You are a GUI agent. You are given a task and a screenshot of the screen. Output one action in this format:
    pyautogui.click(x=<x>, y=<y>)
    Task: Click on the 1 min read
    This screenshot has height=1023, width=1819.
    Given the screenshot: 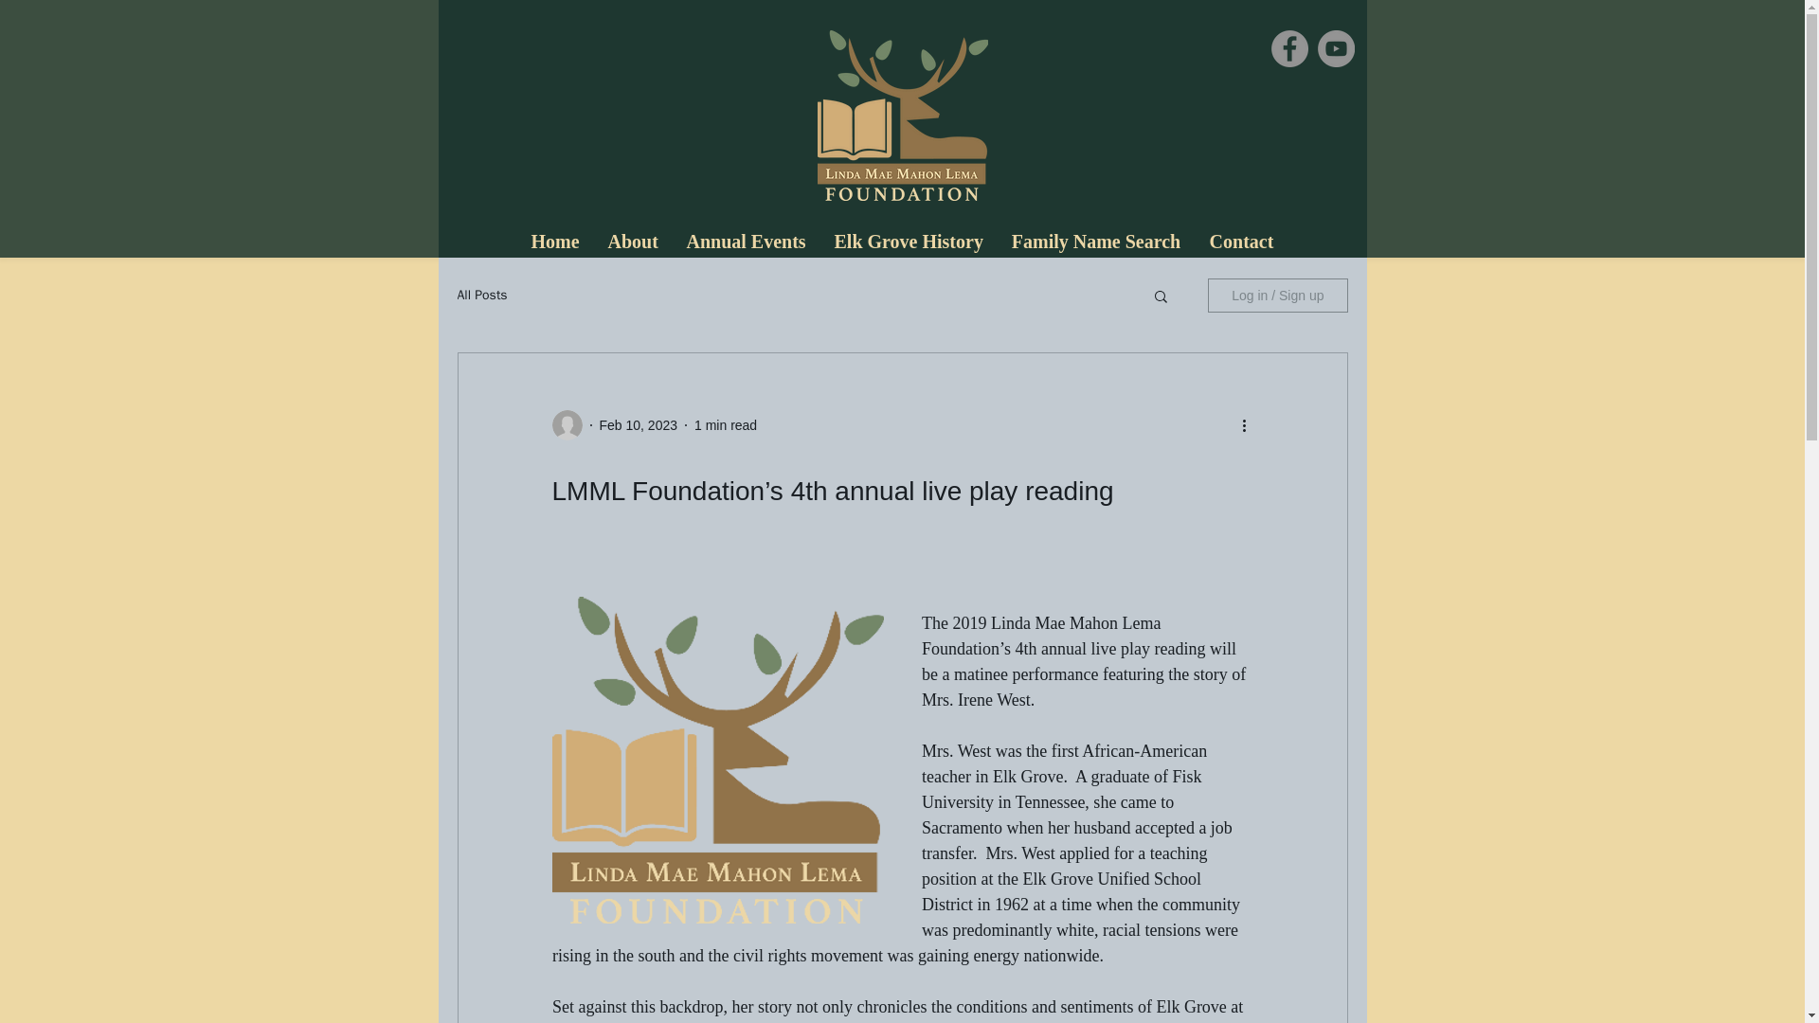 What is the action you would take?
    pyautogui.click(x=726, y=423)
    